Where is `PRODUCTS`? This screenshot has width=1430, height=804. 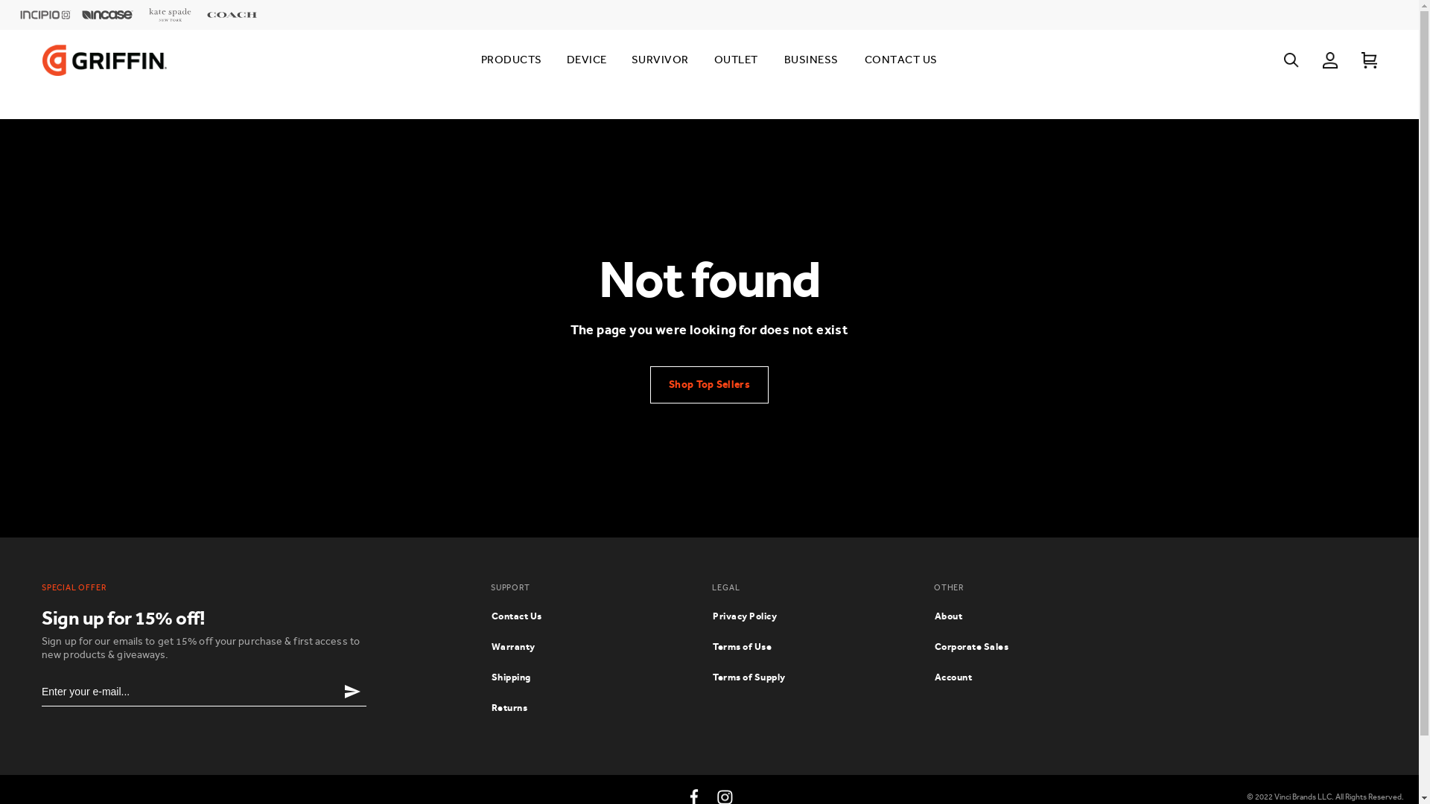 PRODUCTS is located at coordinates (511, 60).